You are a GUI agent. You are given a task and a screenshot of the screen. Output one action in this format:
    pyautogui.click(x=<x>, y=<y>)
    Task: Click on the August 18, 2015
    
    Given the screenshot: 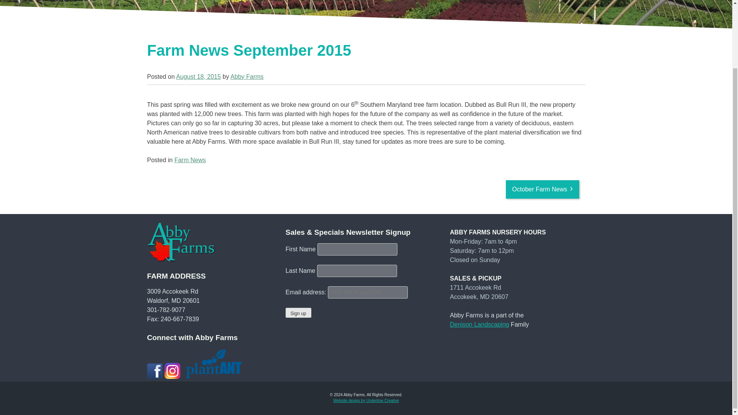 What is the action you would take?
    pyautogui.click(x=198, y=77)
    